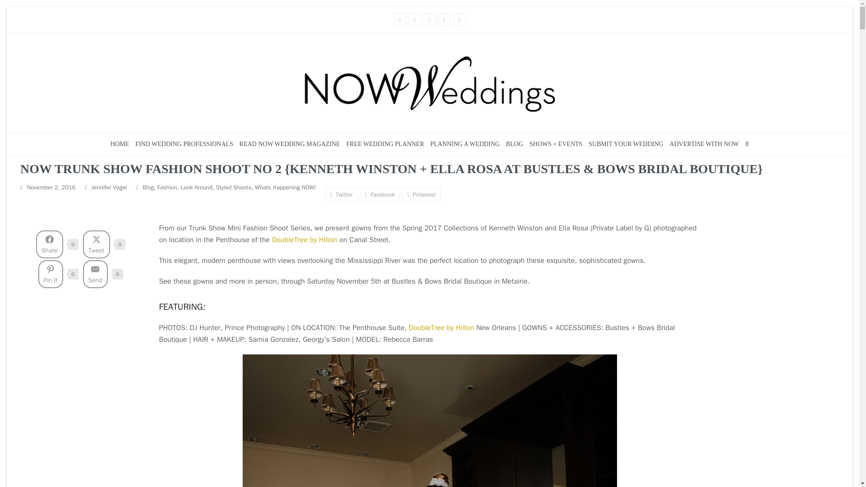  I want to click on Facebook, so click(400, 20).